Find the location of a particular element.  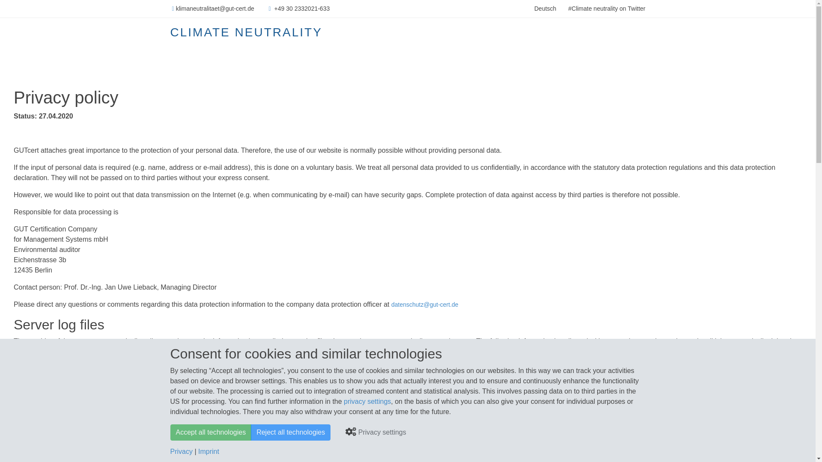

Deutsch is located at coordinates (545, 9).